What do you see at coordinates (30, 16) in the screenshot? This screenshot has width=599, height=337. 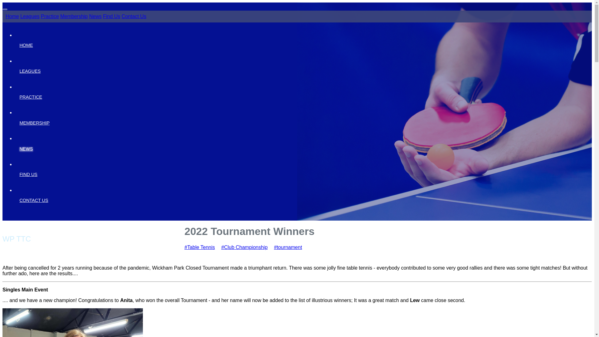 I see `Leagues` at bounding box center [30, 16].